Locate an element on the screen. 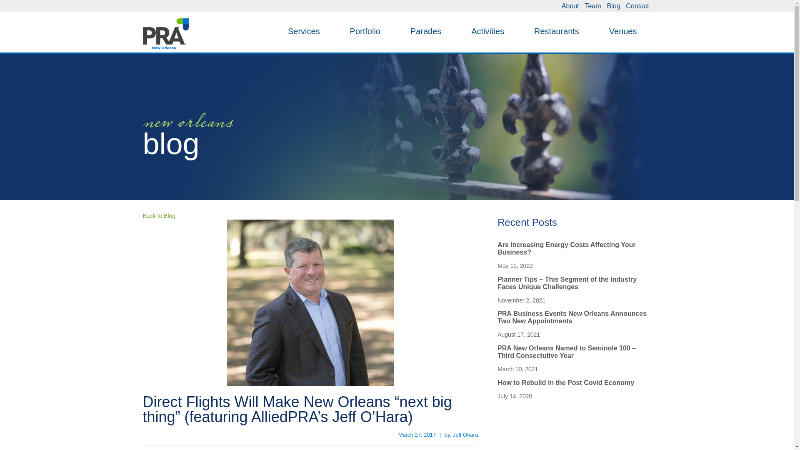 This screenshot has width=800, height=450. Team is located at coordinates (592, 6).